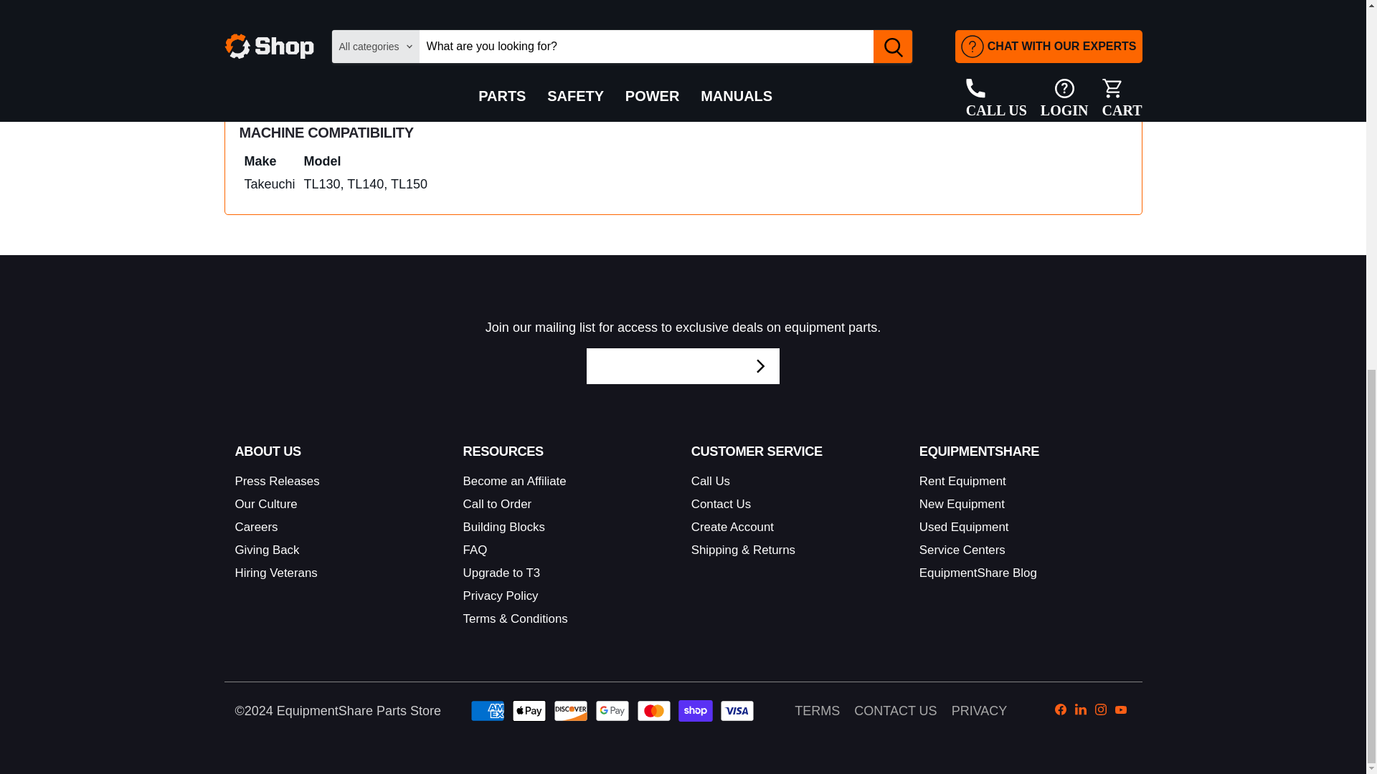  Describe the element at coordinates (529, 711) in the screenshot. I see `Apple Pay` at that location.